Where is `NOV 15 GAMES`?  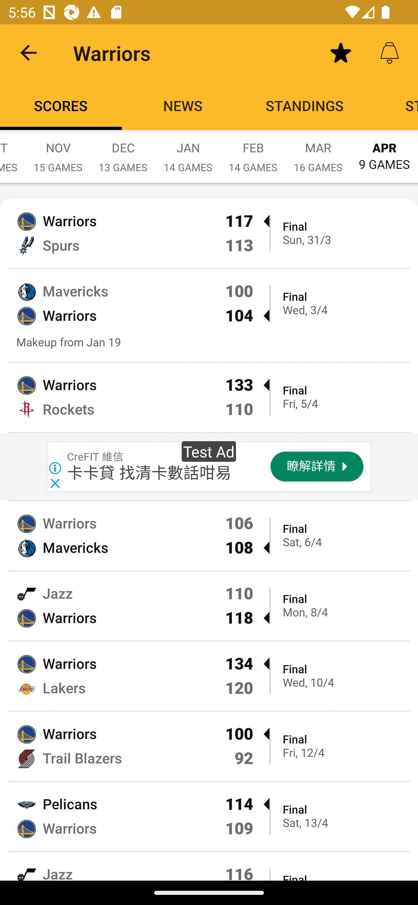
NOV 15 GAMES is located at coordinates (58, 151).